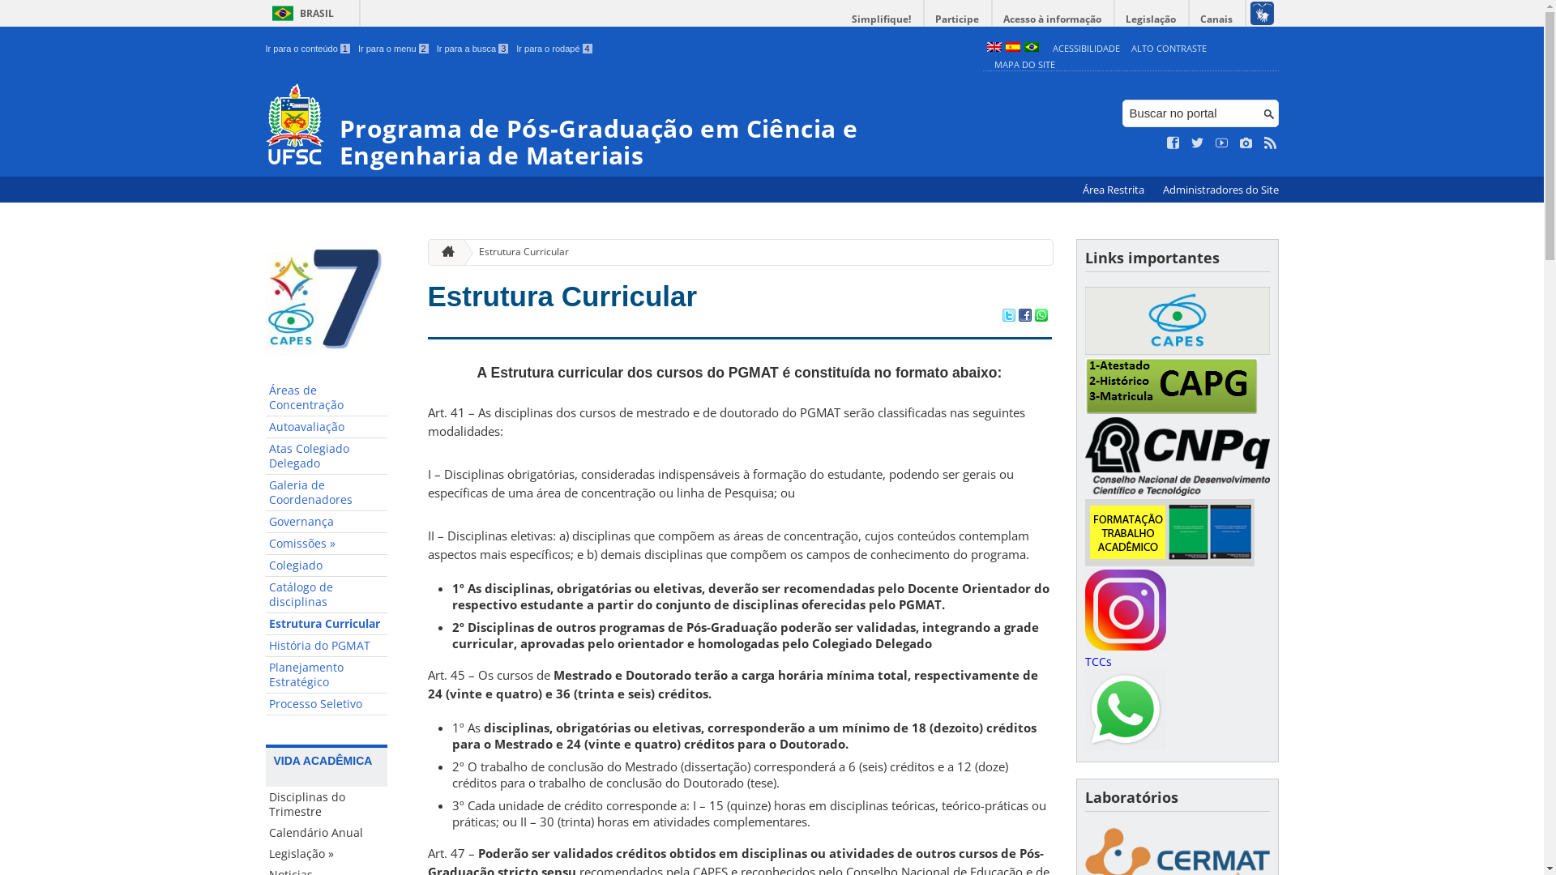 This screenshot has height=875, width=1556. I want to click on MAPA DO SITE, so click(1024, 65).